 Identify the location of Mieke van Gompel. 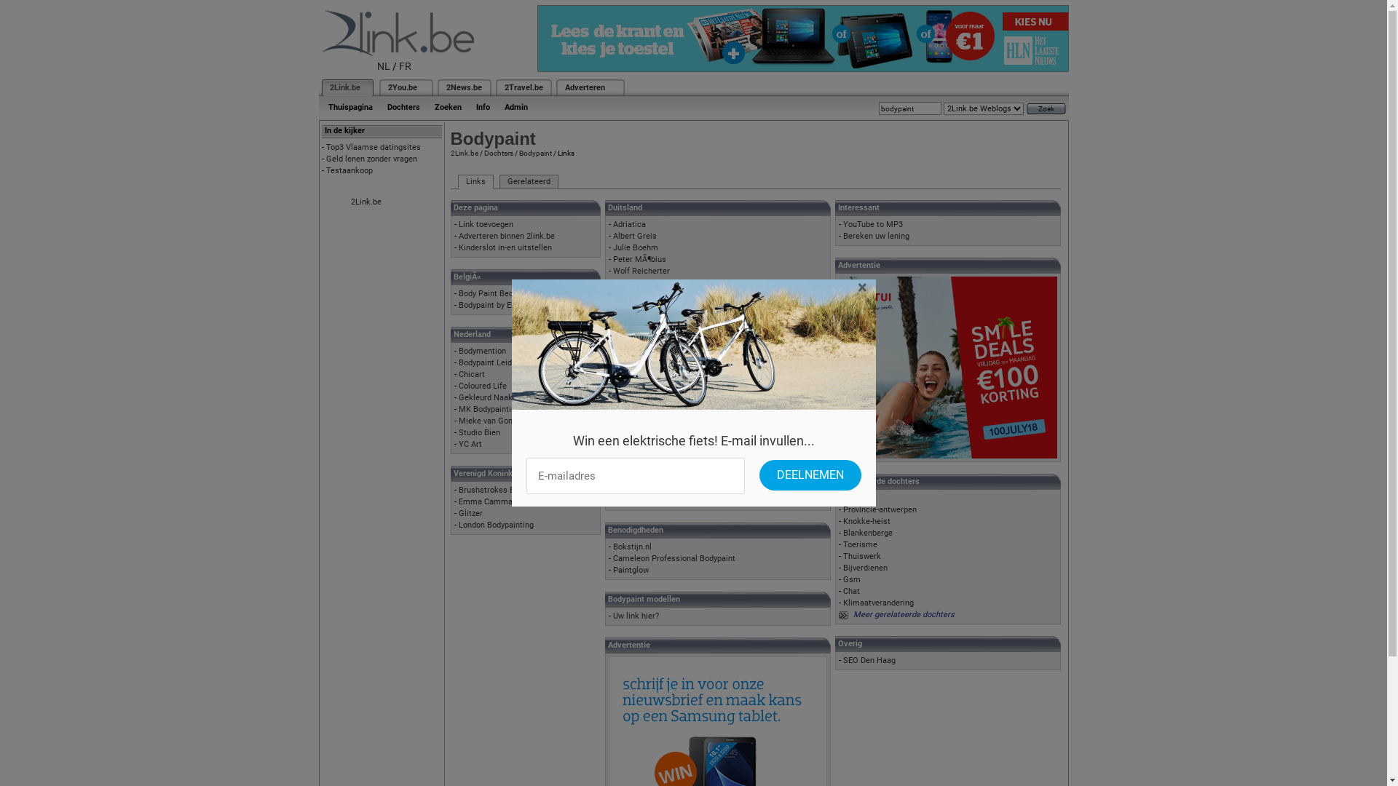
(492, 421).